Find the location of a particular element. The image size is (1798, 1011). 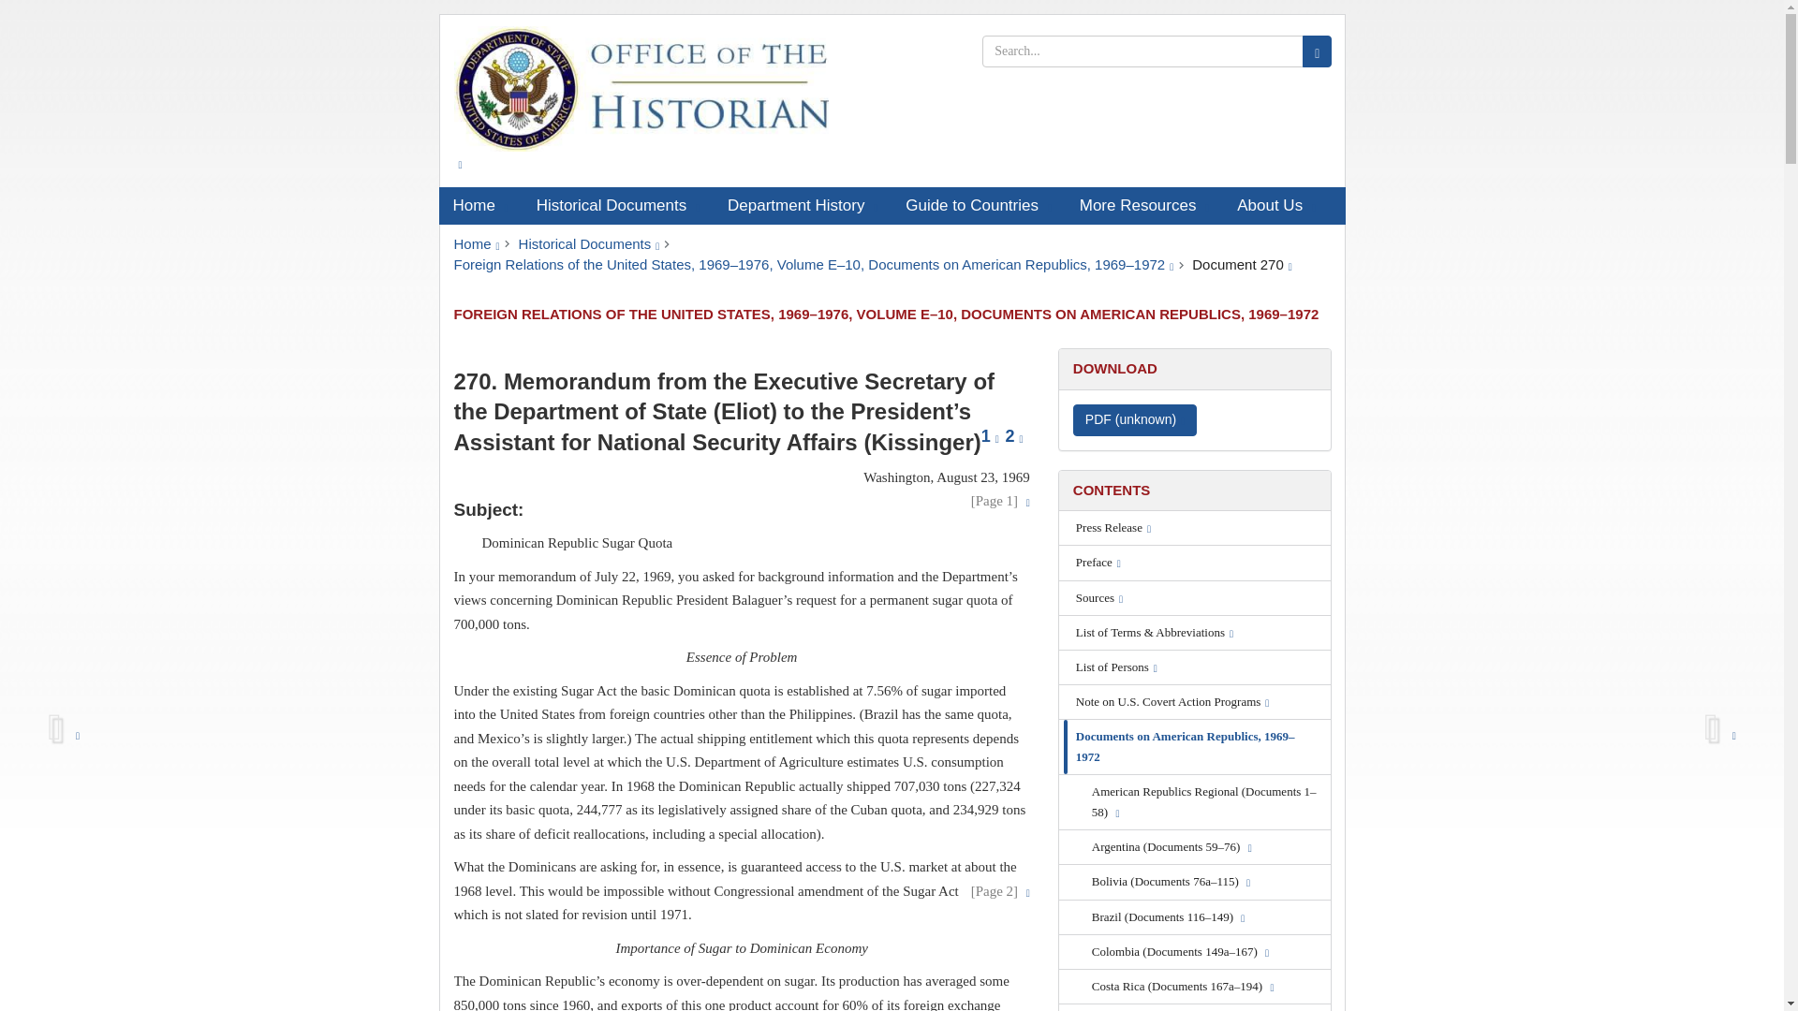

Home is located at coordinates (479, 205).